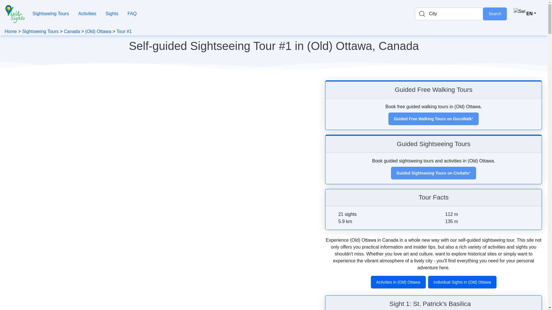  What do you see at coordinates (333, 215) in the screenshot?
I see `Number of sights` at bounding box center [333, 215].